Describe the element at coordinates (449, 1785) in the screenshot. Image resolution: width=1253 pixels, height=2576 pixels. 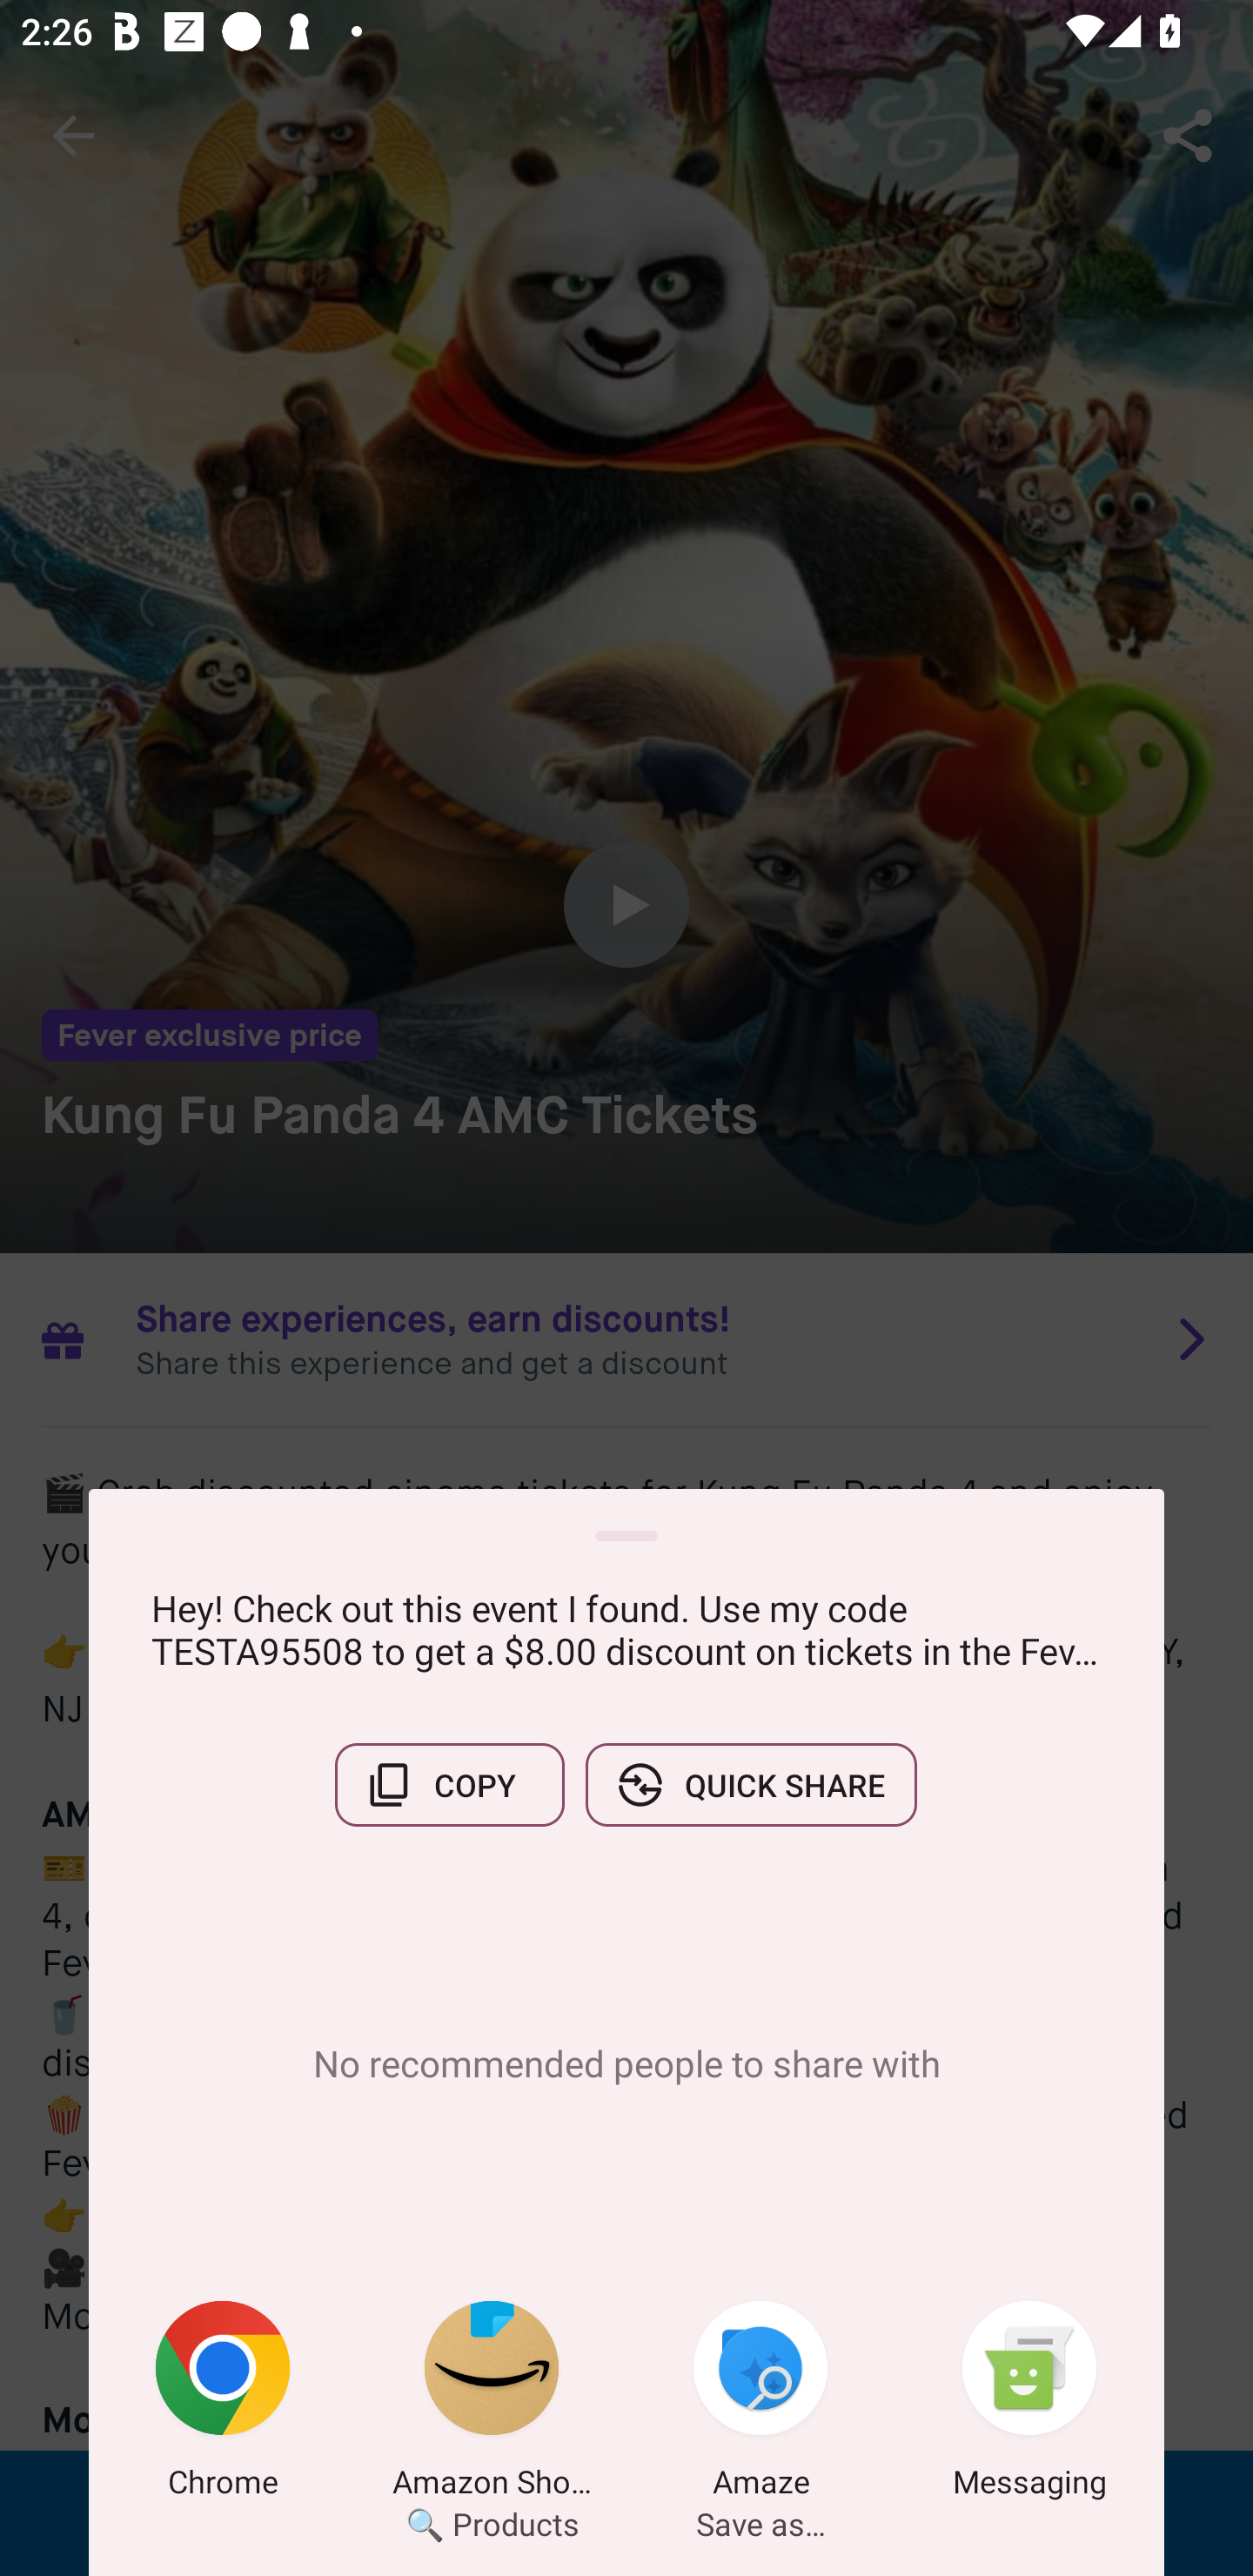
I see `COPY` at that location.